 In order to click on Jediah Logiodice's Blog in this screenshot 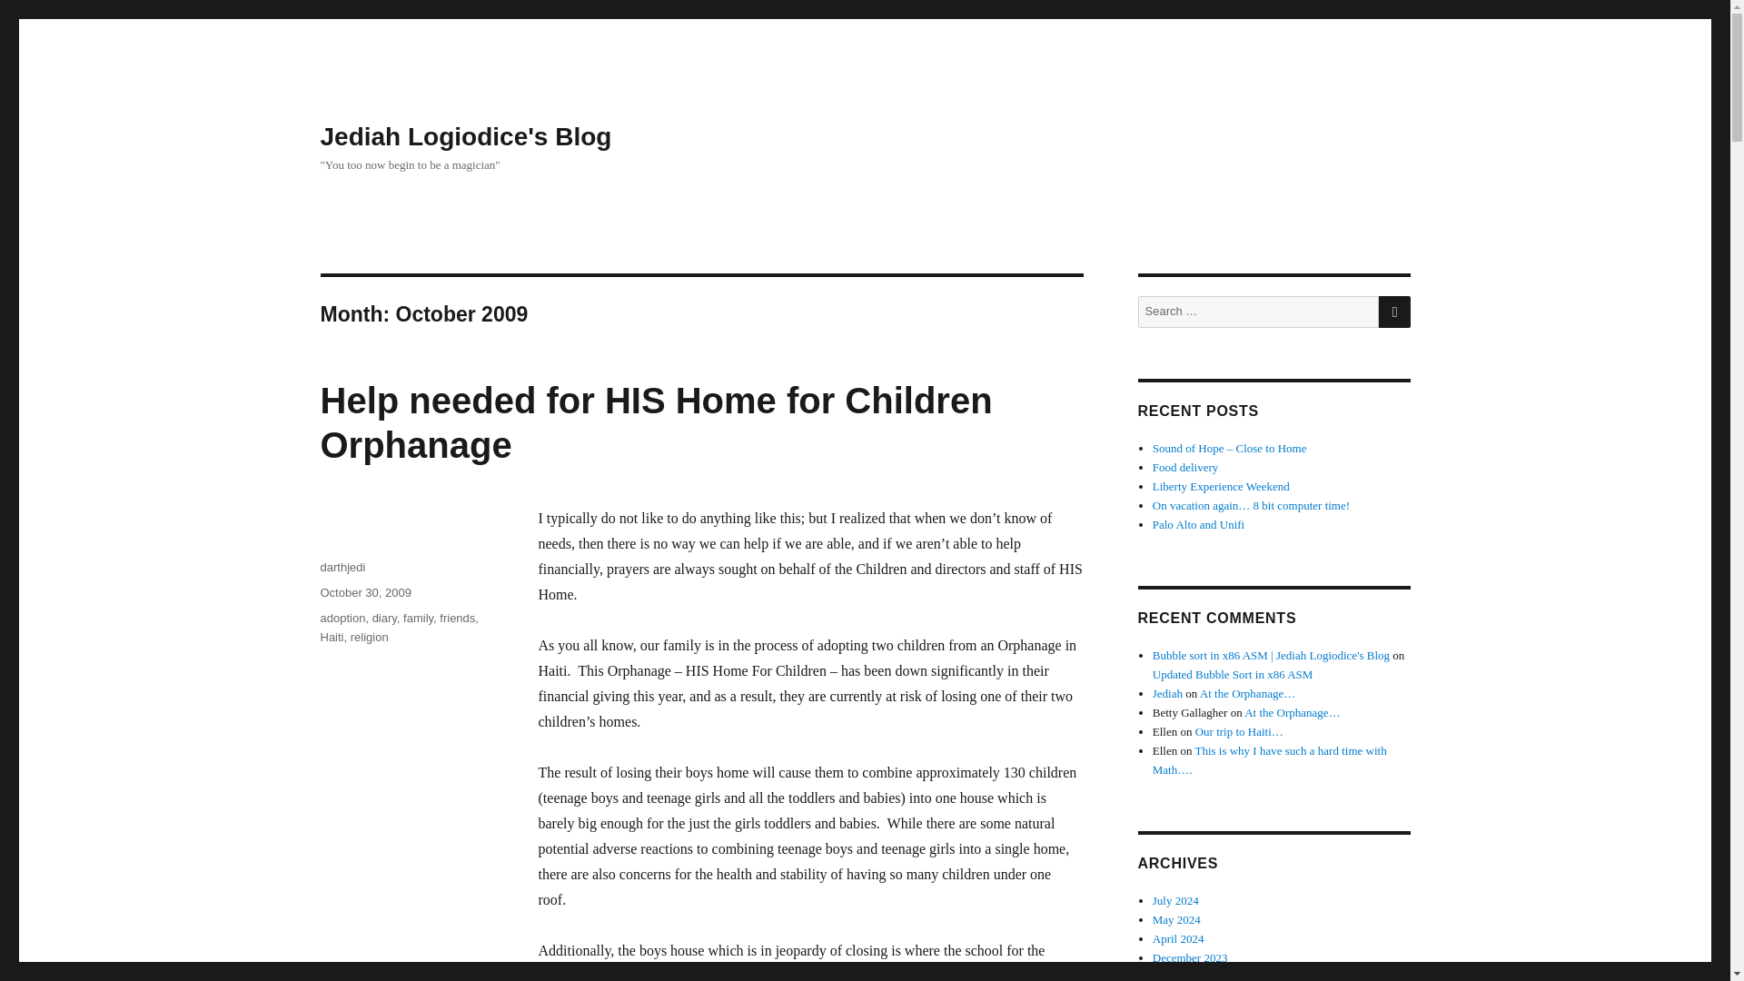, I will do `click(465, 136)`.